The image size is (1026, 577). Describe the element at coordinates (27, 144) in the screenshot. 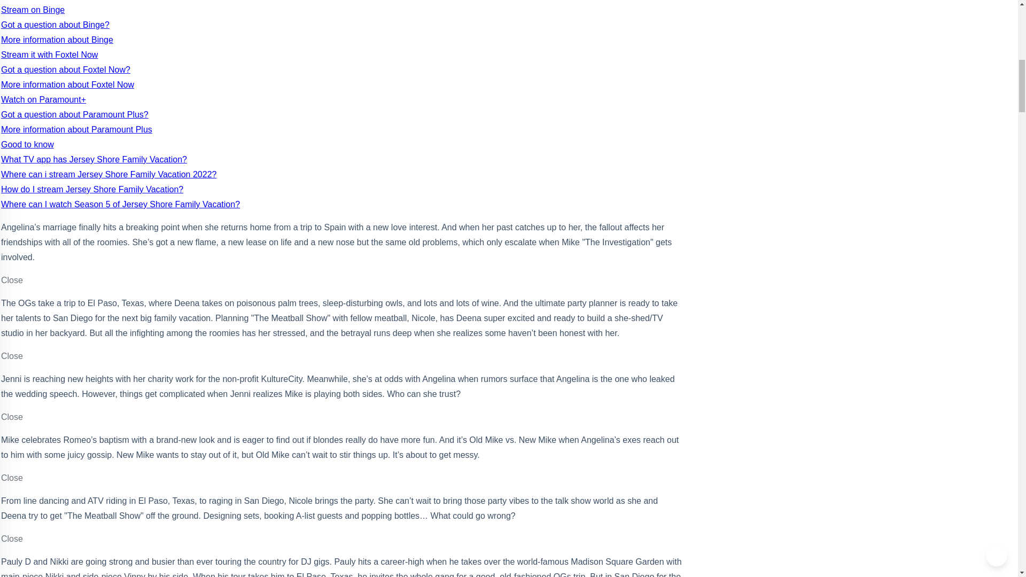

I see `Good to know` at that location.